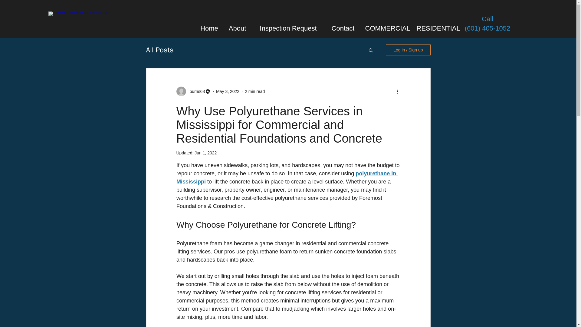  What do you see at coordinates (387, 25) in the screenshot?
I see `COMMERCIAL` at bounding box center [387, 25].